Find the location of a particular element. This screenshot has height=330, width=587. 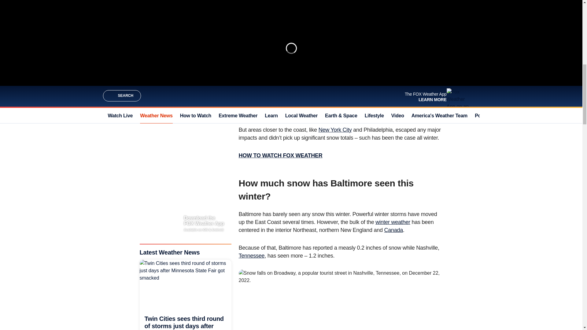

New York City is located at coordinates (335, 130).